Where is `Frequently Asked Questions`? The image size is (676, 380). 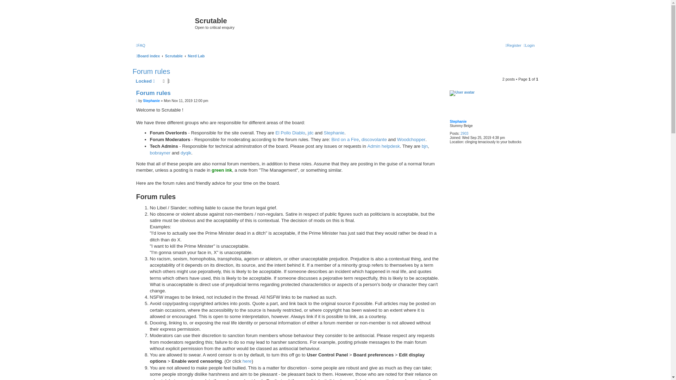 Frequently Asked Questions is located at coordinates (140, 45).